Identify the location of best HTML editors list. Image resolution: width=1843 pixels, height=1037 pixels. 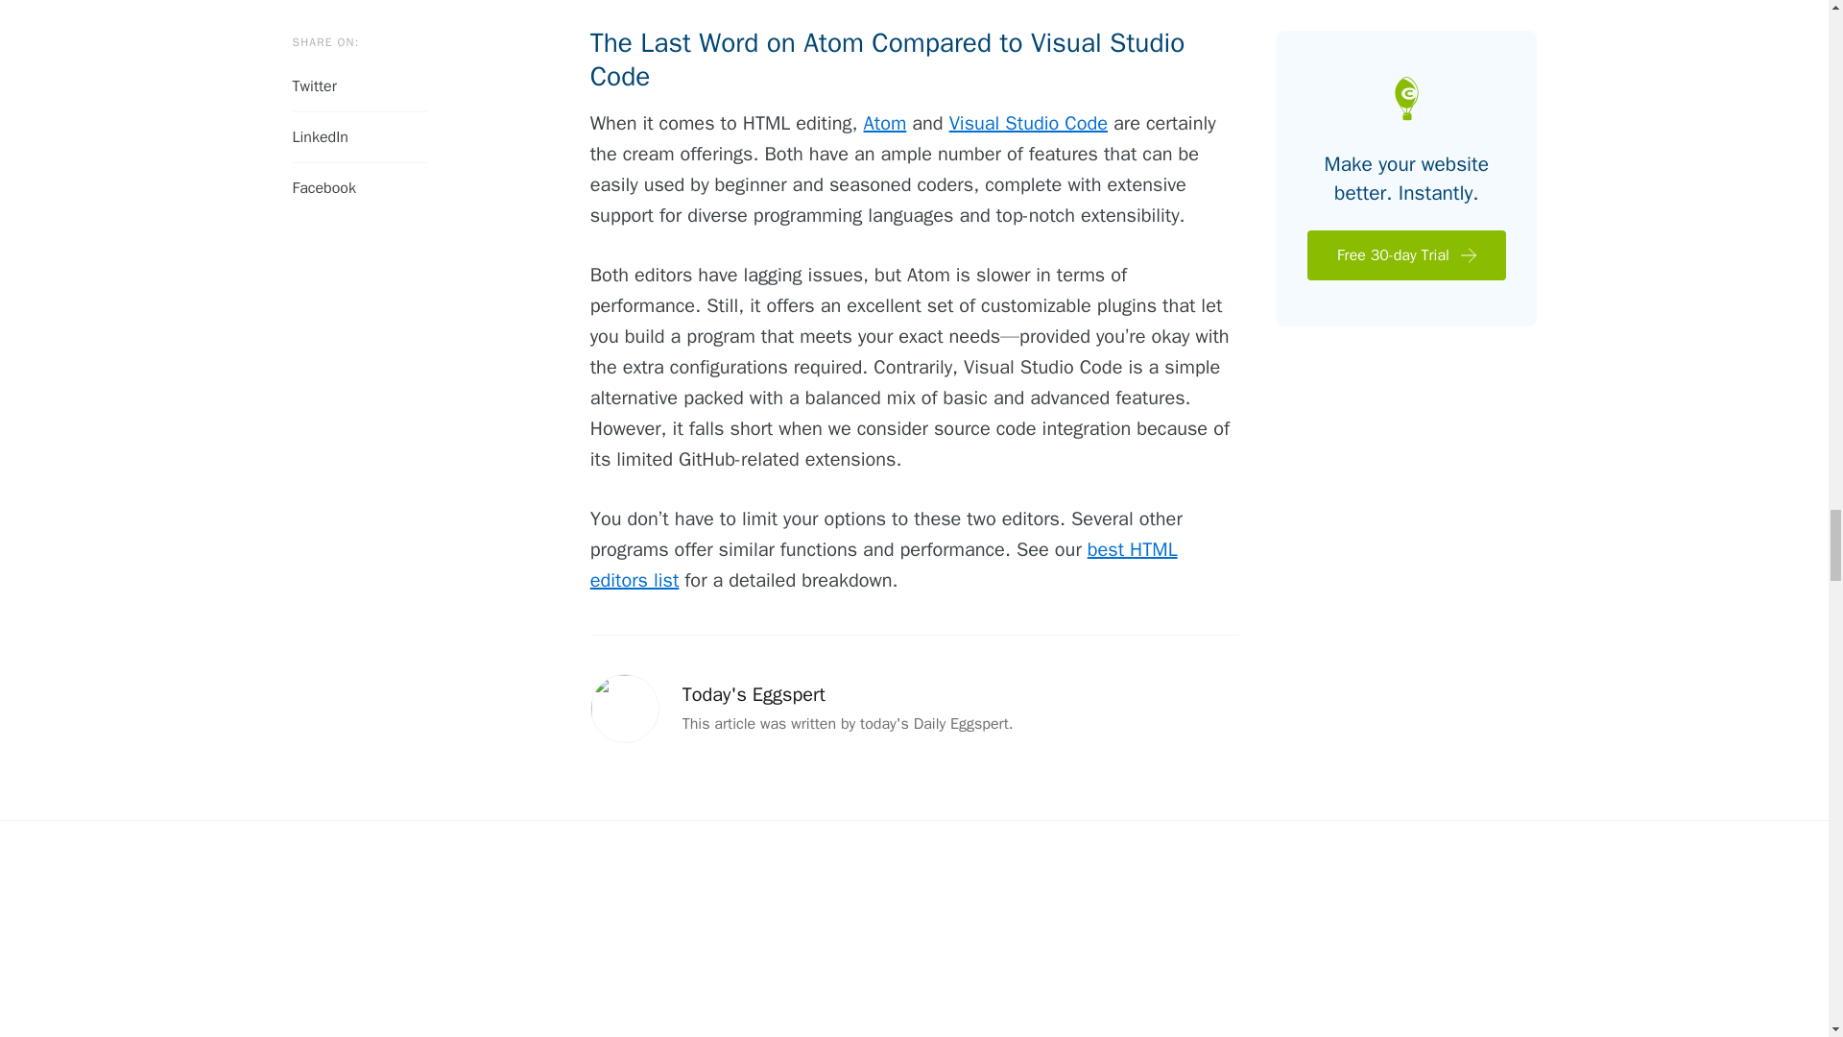
(883, 565).